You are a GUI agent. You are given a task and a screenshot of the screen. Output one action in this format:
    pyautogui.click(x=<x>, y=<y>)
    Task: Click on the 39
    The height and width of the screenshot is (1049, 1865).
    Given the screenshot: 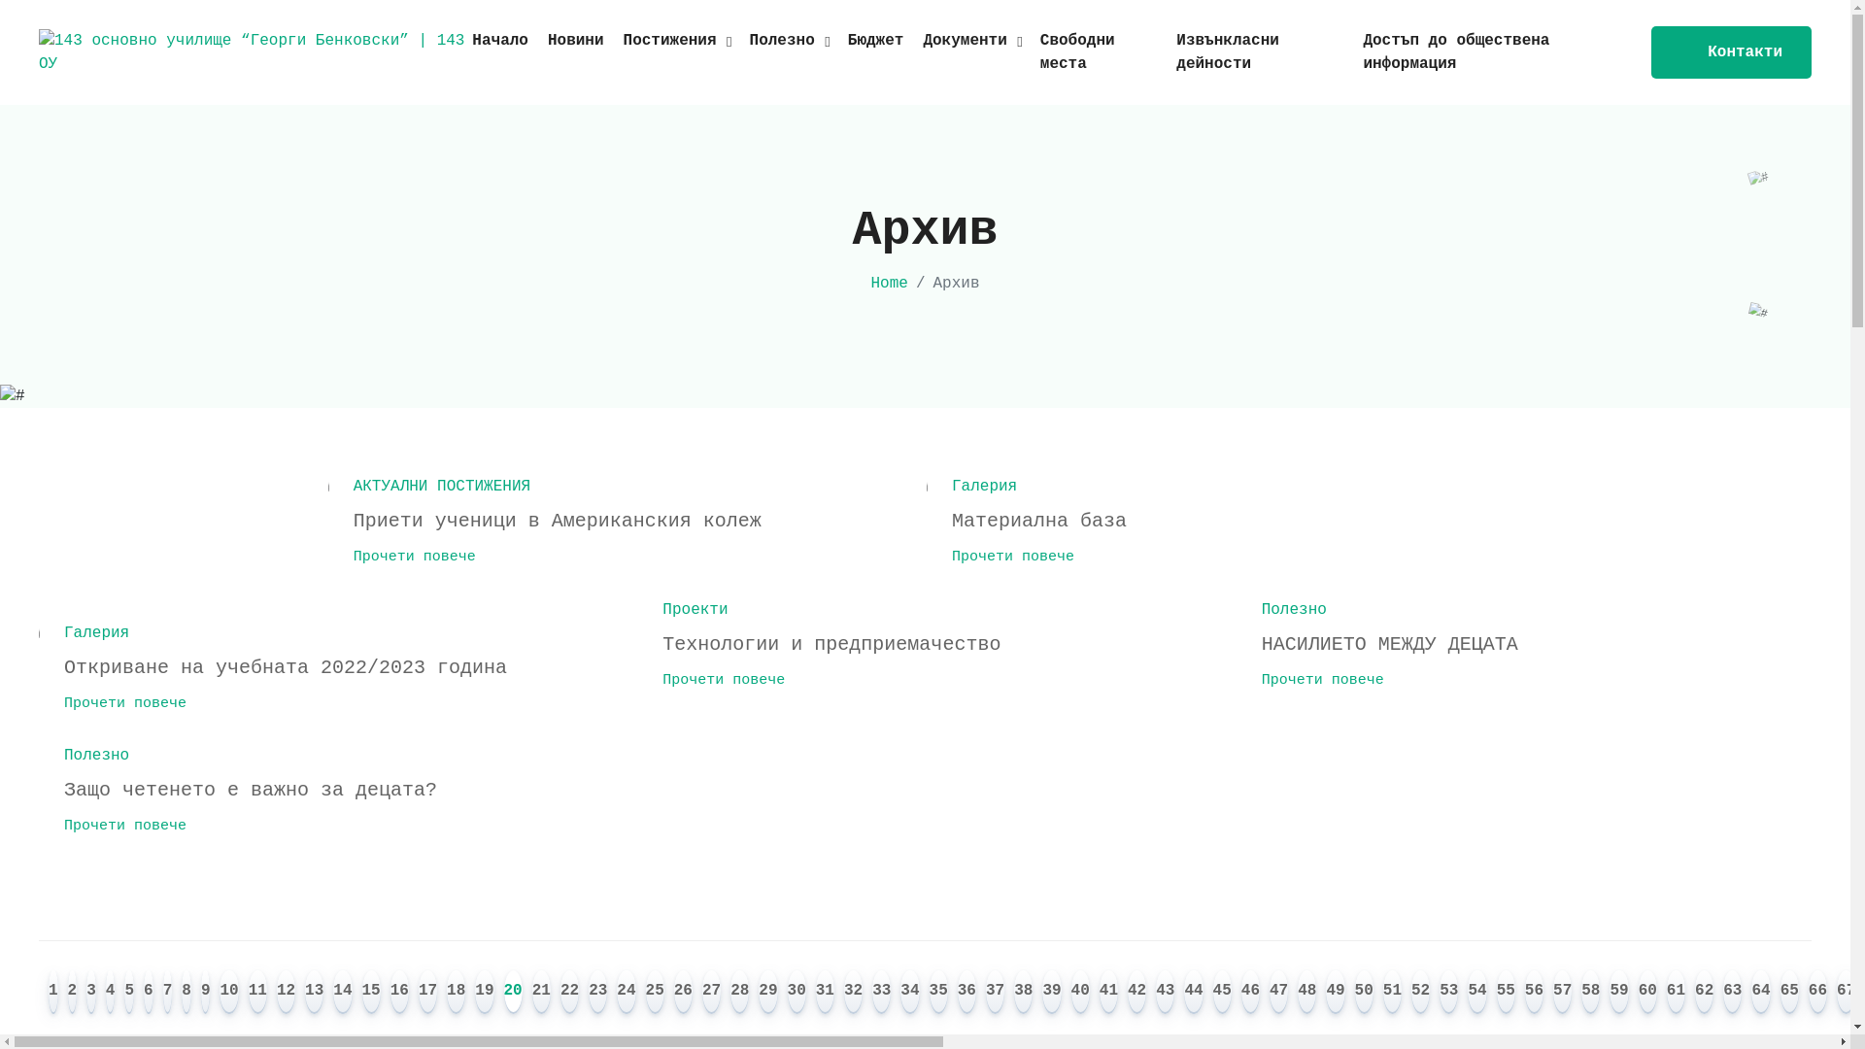 What is the action you would take?
    pyautogui.click(x=1051, y=993)
    